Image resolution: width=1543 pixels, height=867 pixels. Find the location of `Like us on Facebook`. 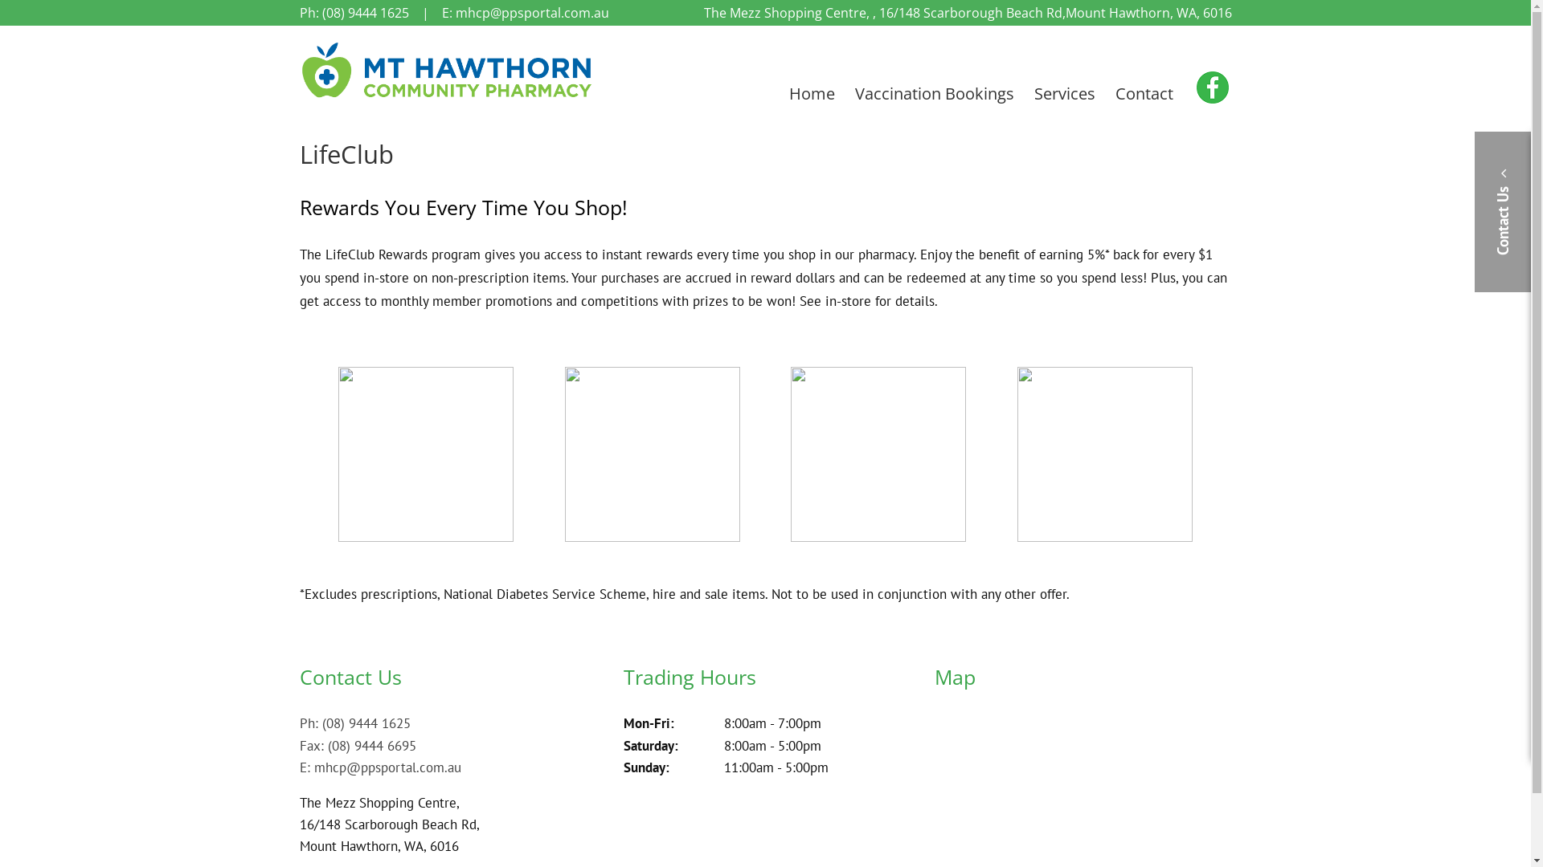

Like us on Facebook is located at coordinates (1209, 88).